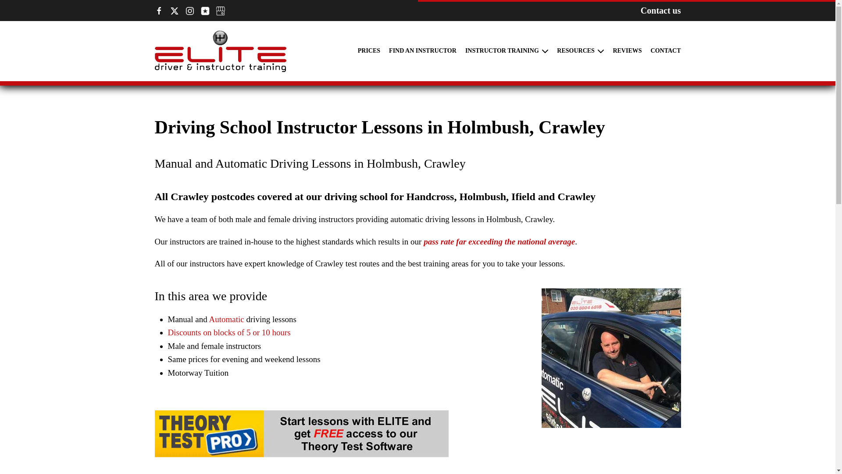  What do you see at coordinates (580, 51) in the screenshot?
I see `RESOURCES` at bounding box center [580, 51].